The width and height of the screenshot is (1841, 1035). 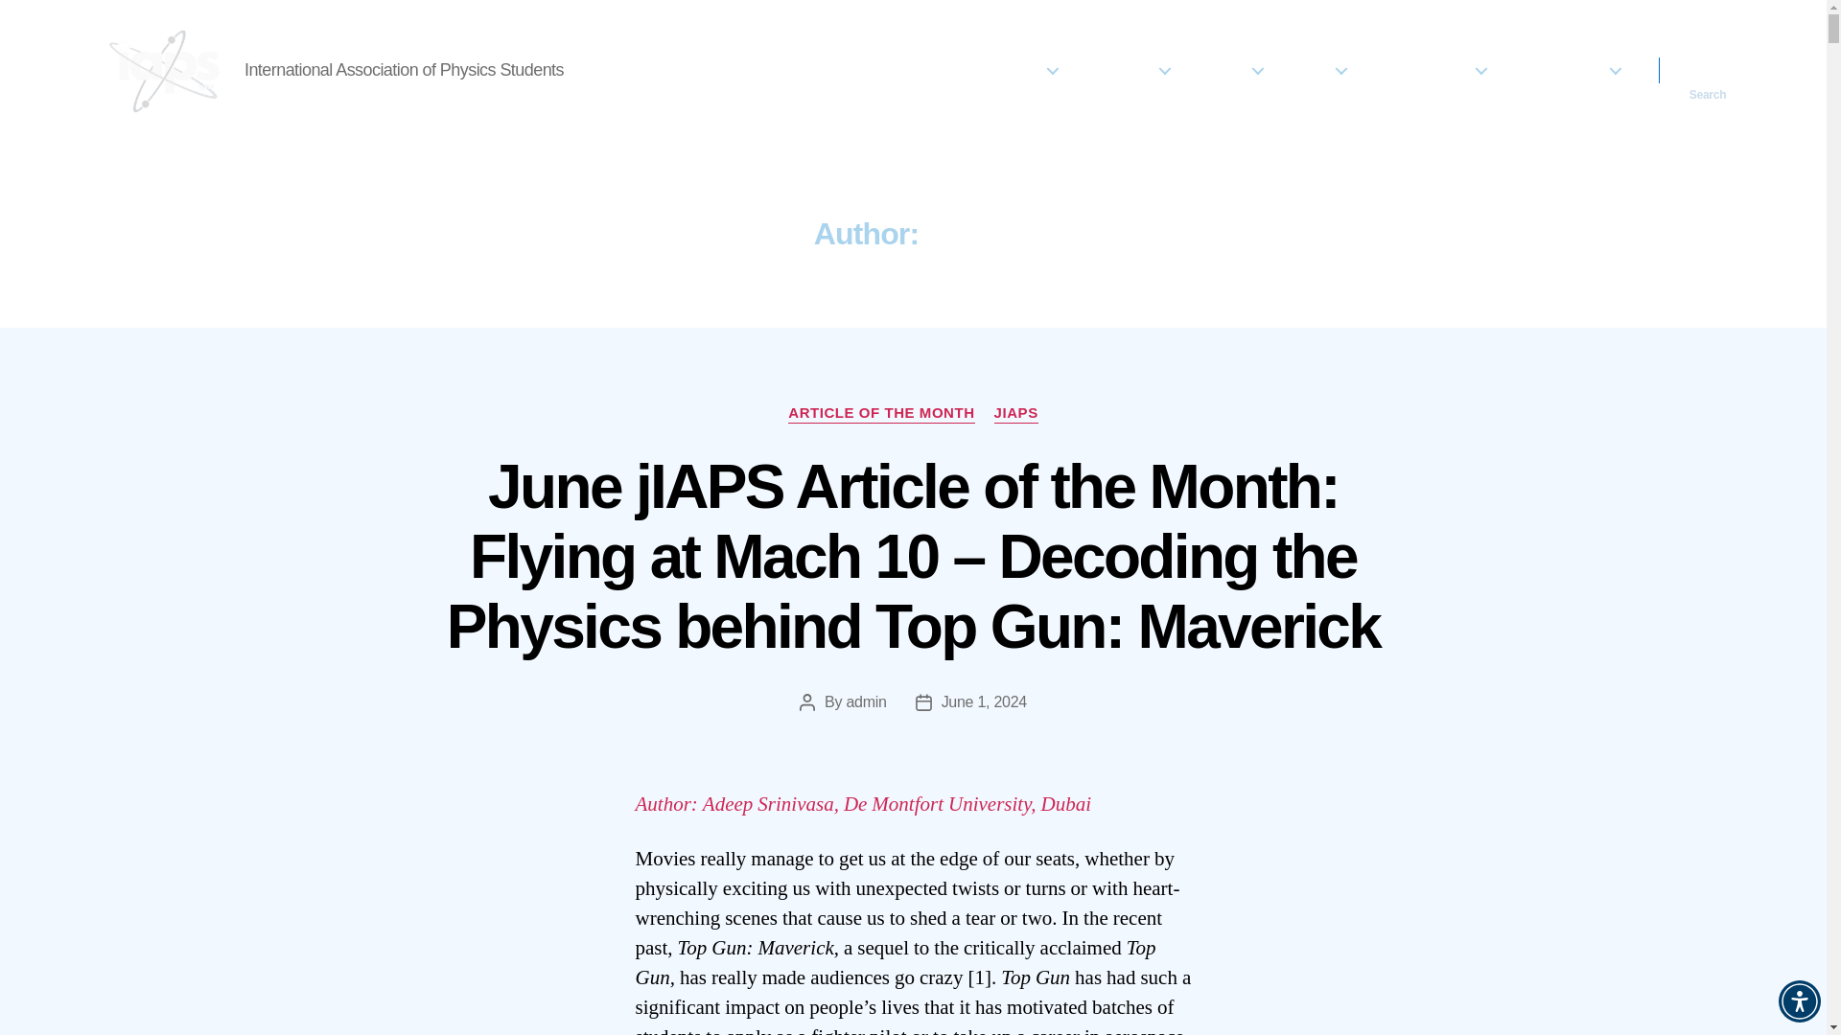 I want to click on About, so click(x=1027, y=69).